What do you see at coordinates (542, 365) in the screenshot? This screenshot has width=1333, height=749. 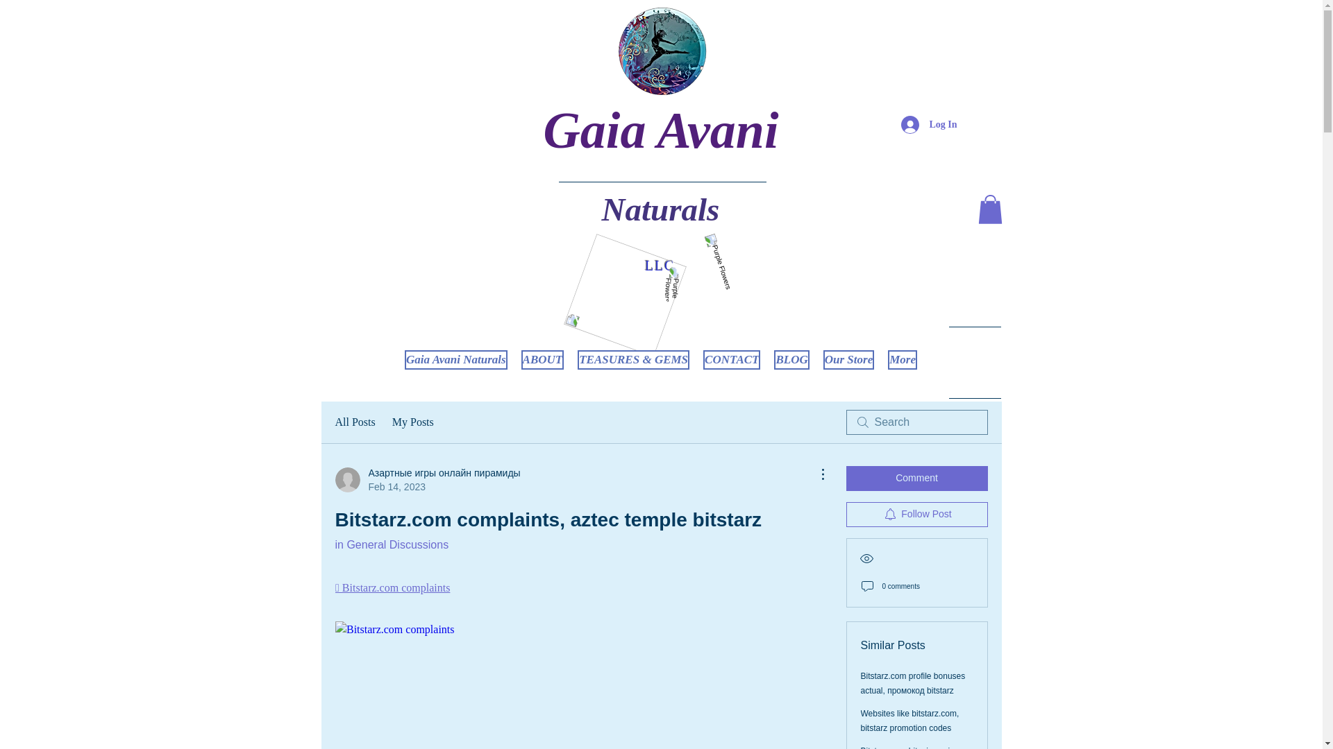 I see `ABOUT` at bounding box center [542, 365].